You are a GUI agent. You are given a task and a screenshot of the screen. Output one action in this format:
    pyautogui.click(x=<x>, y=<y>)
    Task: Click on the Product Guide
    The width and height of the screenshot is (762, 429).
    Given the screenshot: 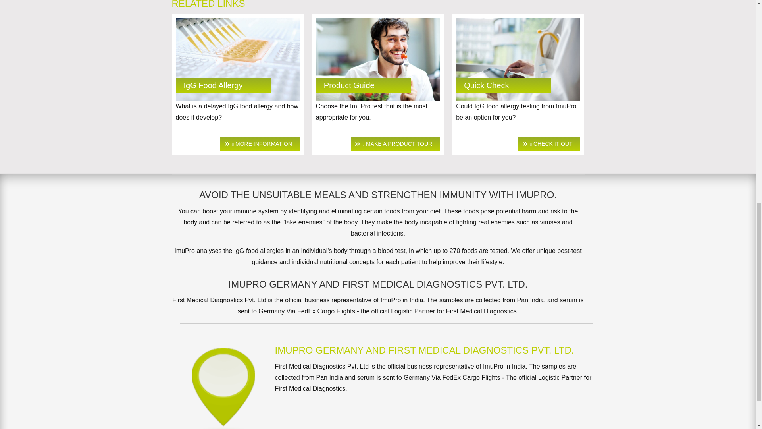 What is the action you would take?
    pyautogui.click(x=395, y=144)
    